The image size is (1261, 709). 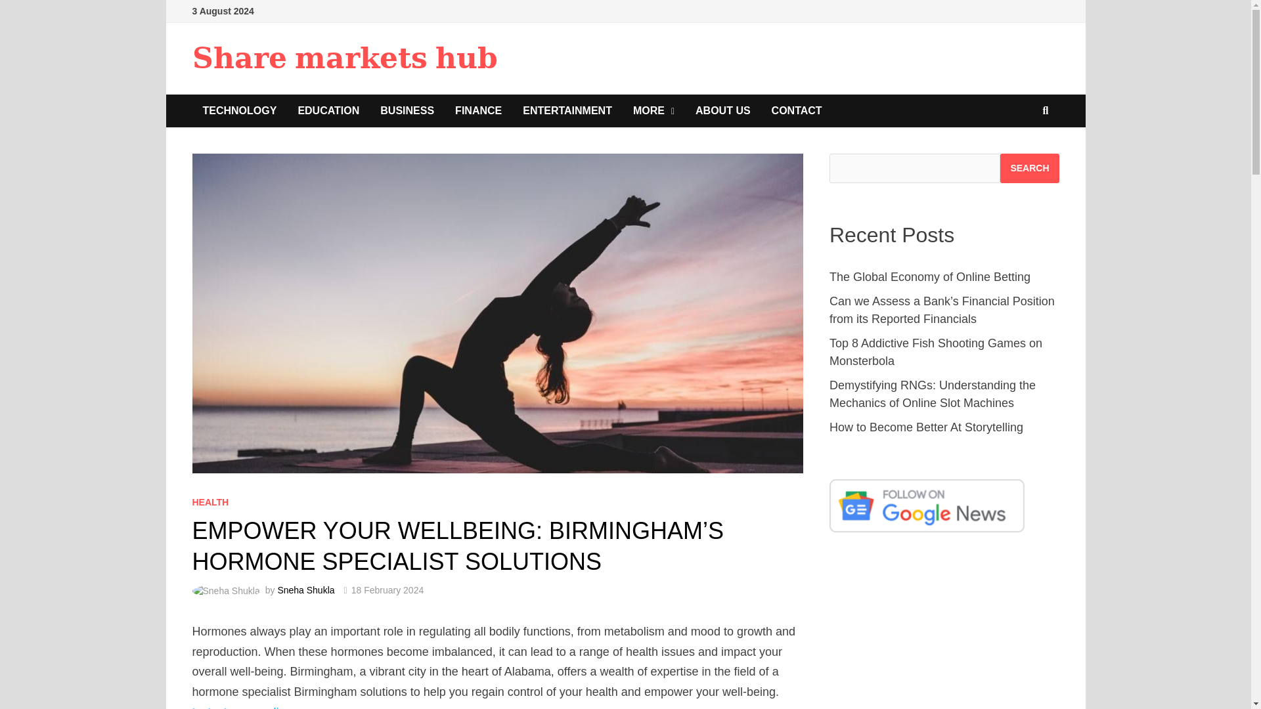 I want to click on Sneha Shukla, so click(x=305, y=590).